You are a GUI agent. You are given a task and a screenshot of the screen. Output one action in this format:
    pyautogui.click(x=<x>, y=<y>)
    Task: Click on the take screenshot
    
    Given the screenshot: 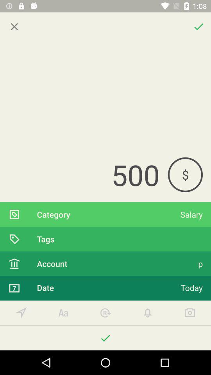 What is the action you would take?
    pyautogui.click(x=190, y=312)
    